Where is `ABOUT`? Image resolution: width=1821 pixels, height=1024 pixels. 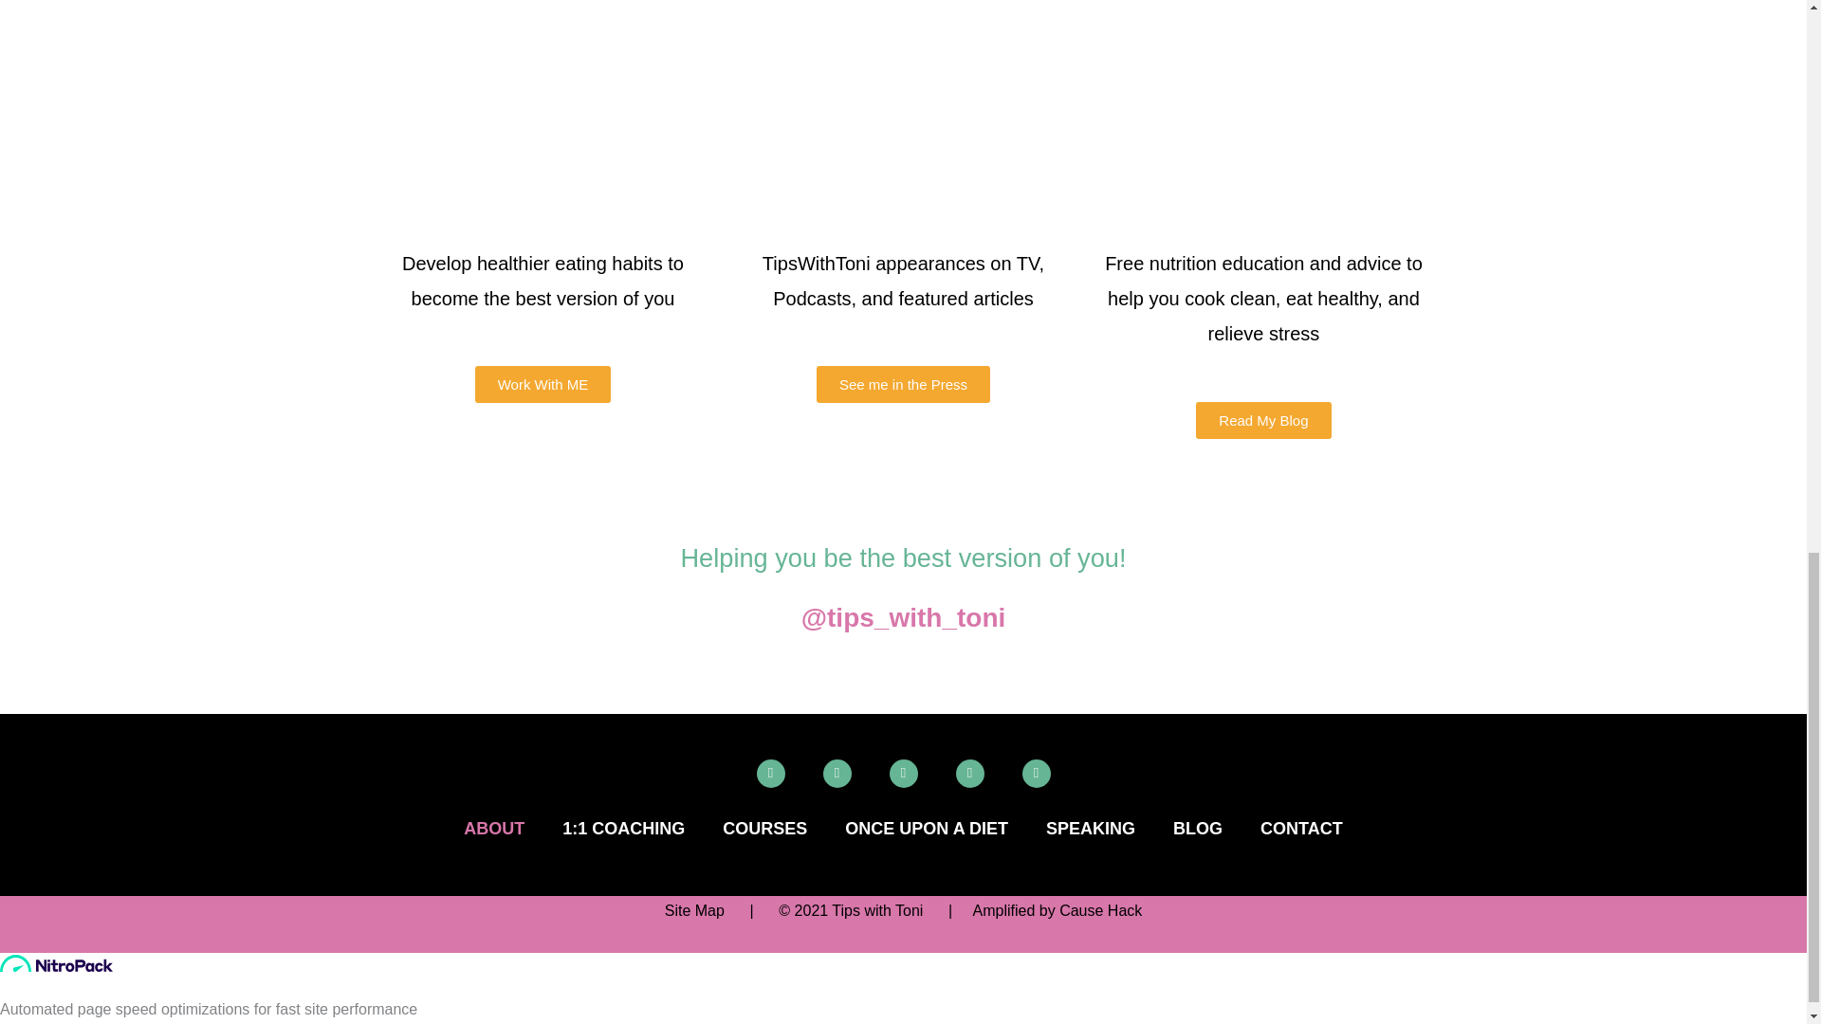 ABOUT is located at coordinates (493, 829).